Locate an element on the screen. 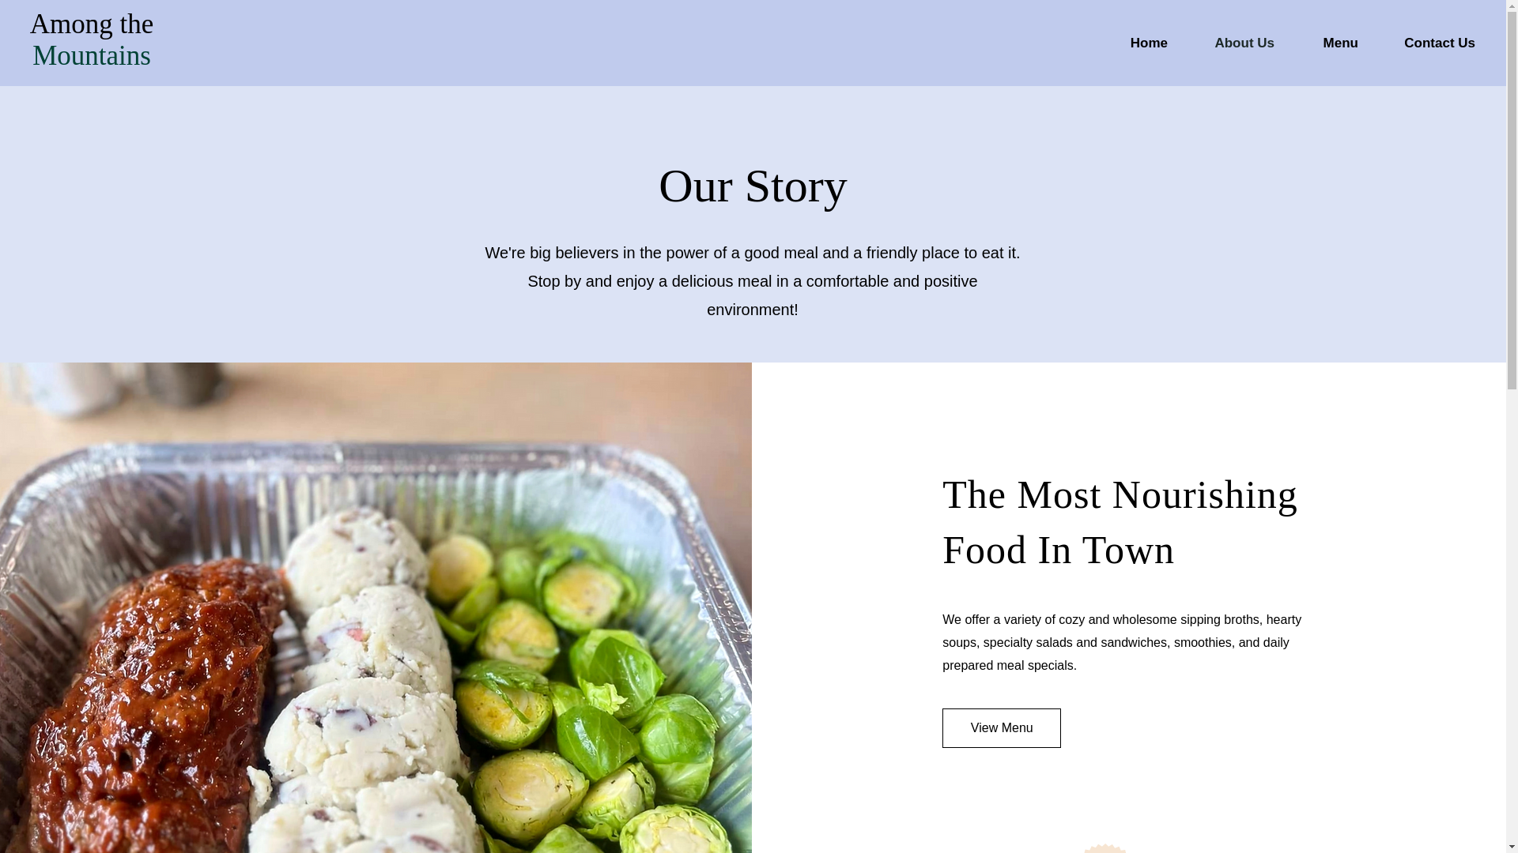  Home is located at coordinates (1135, 43).